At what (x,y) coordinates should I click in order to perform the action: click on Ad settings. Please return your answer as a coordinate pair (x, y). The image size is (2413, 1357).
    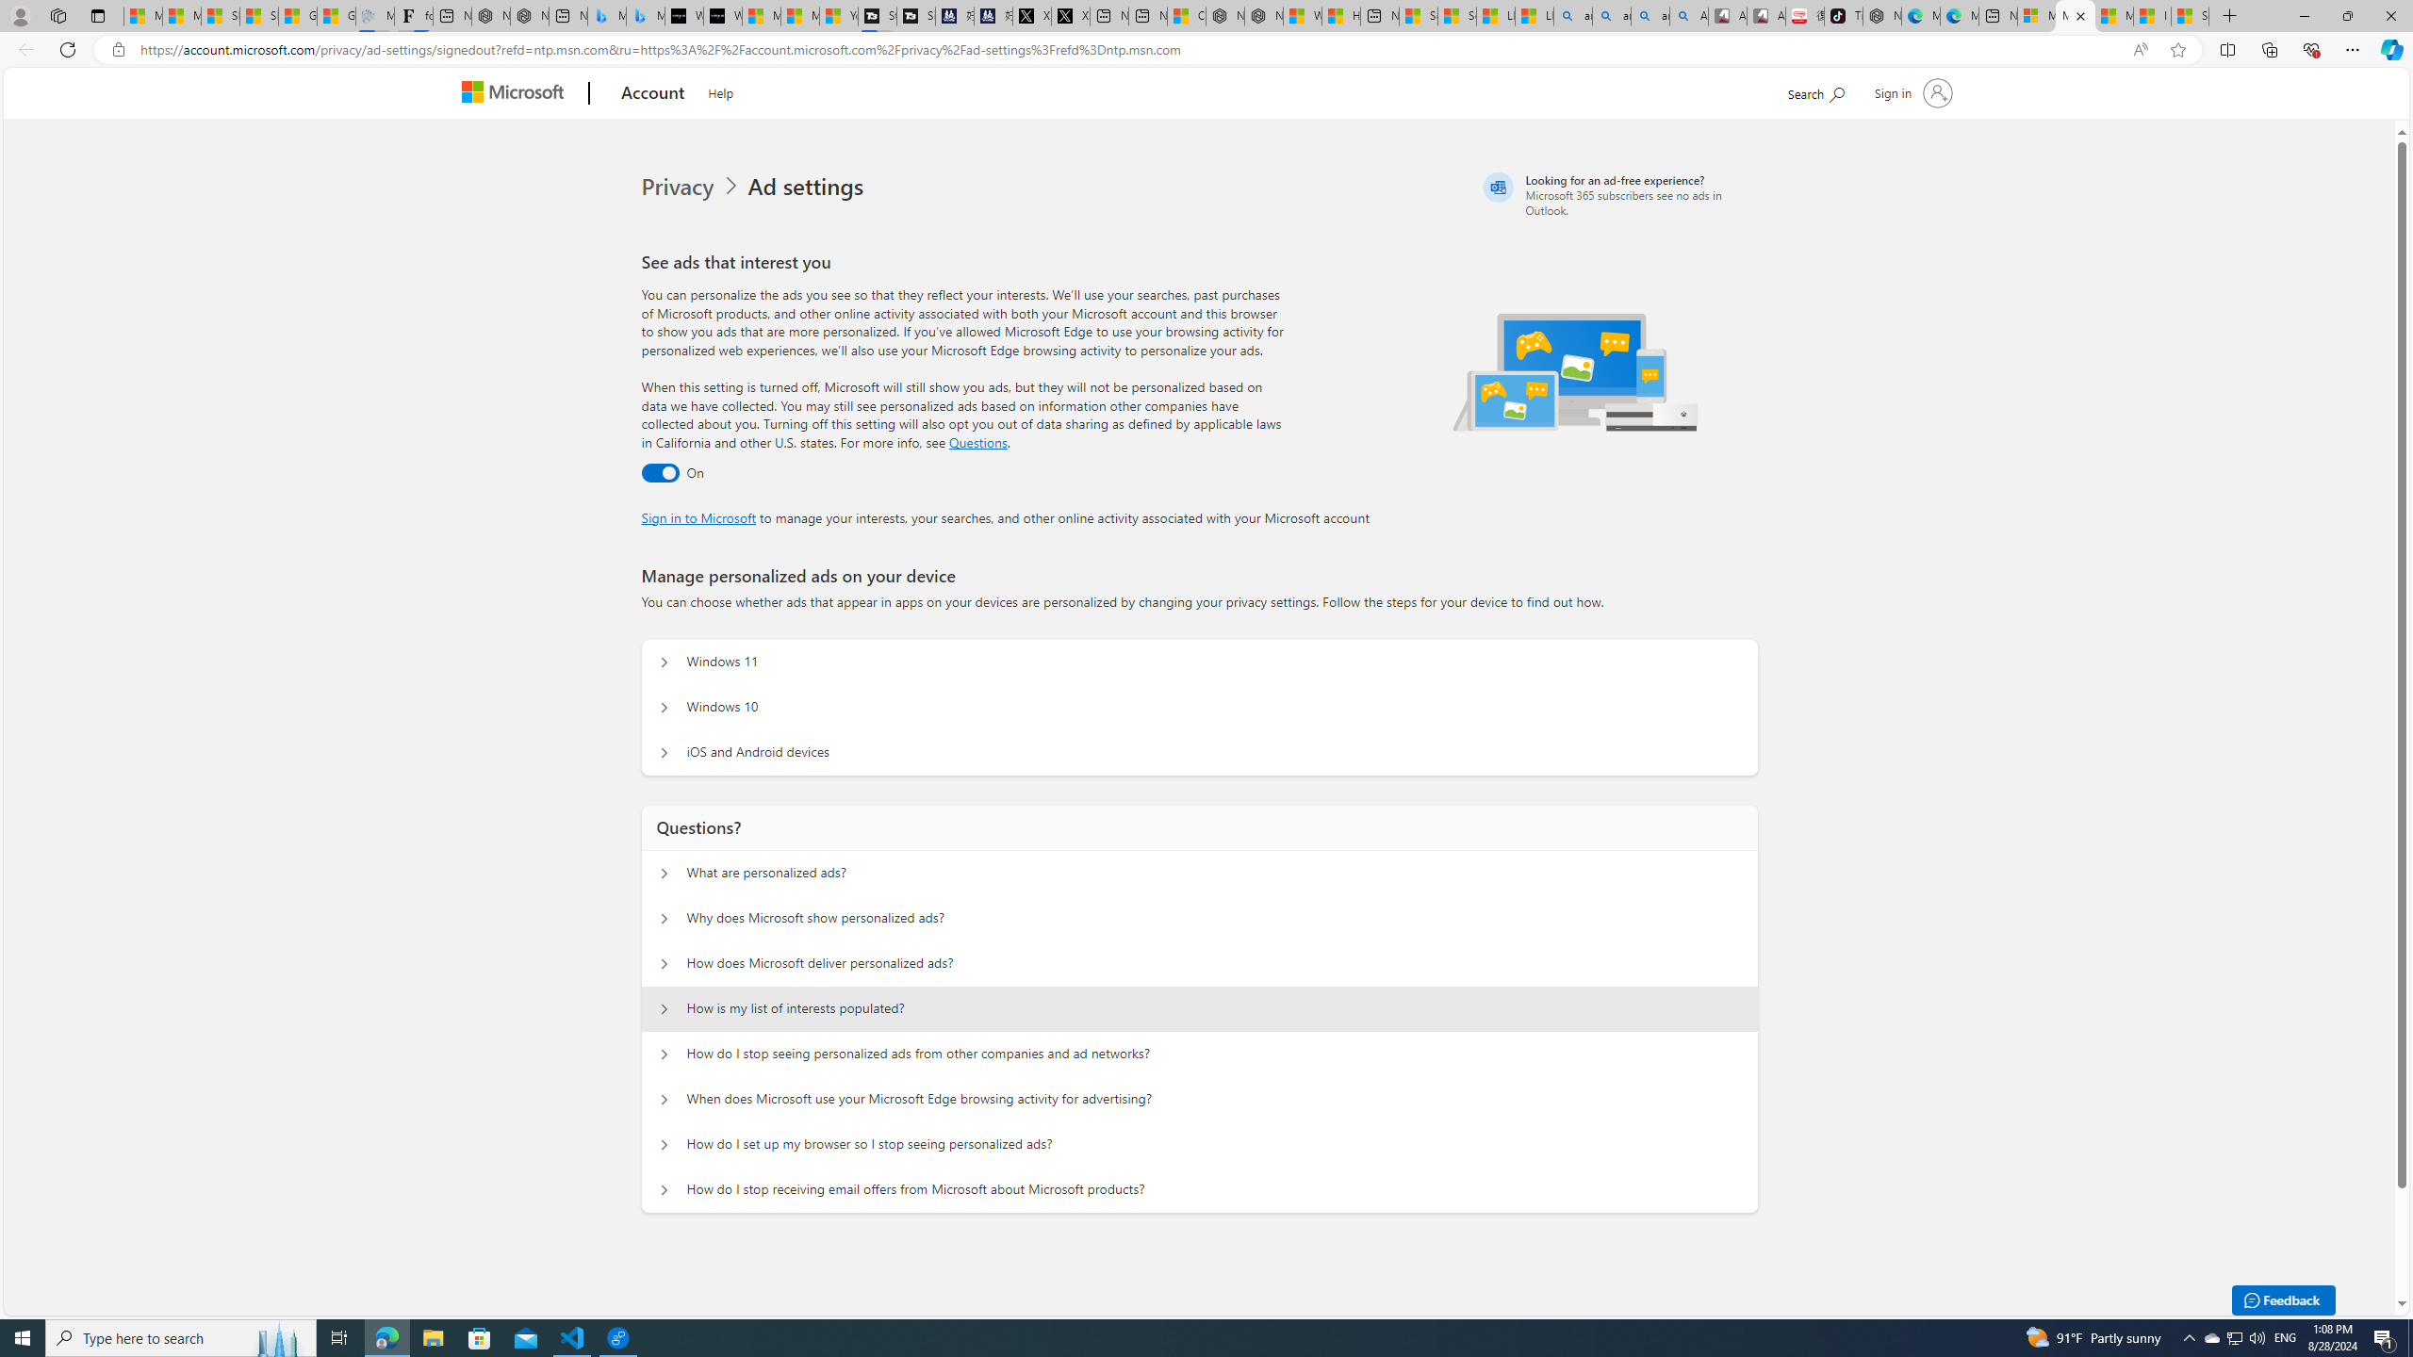
    Looking at the image, I should click on (809, 187).